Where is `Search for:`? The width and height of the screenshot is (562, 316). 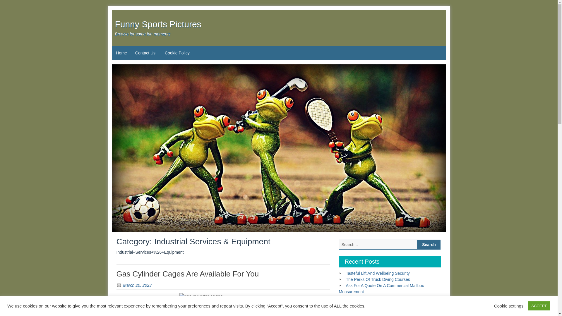 Search for: is located at coordinates (378, 245).